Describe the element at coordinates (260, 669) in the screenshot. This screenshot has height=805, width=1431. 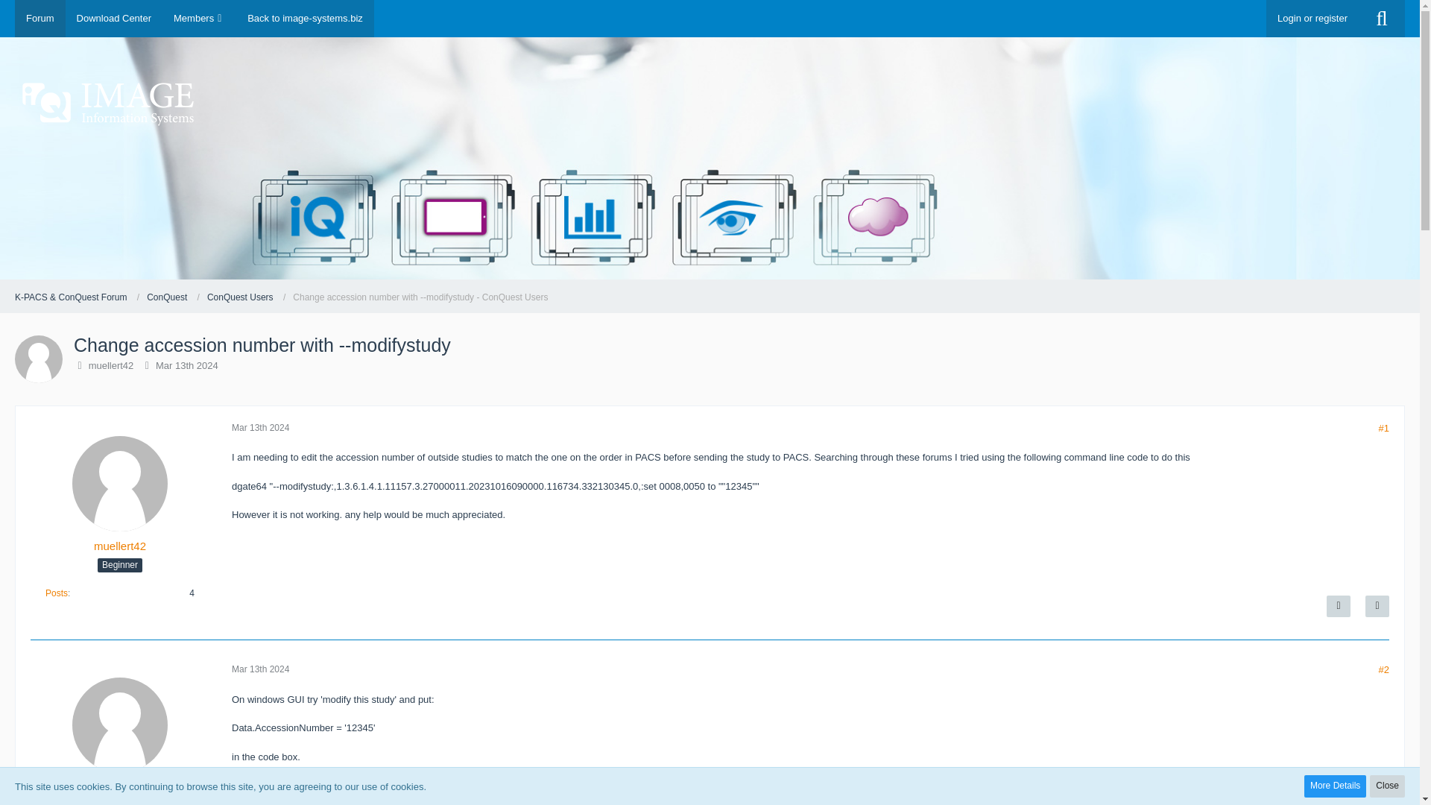
I see `Mar 13th 2024` at that location.